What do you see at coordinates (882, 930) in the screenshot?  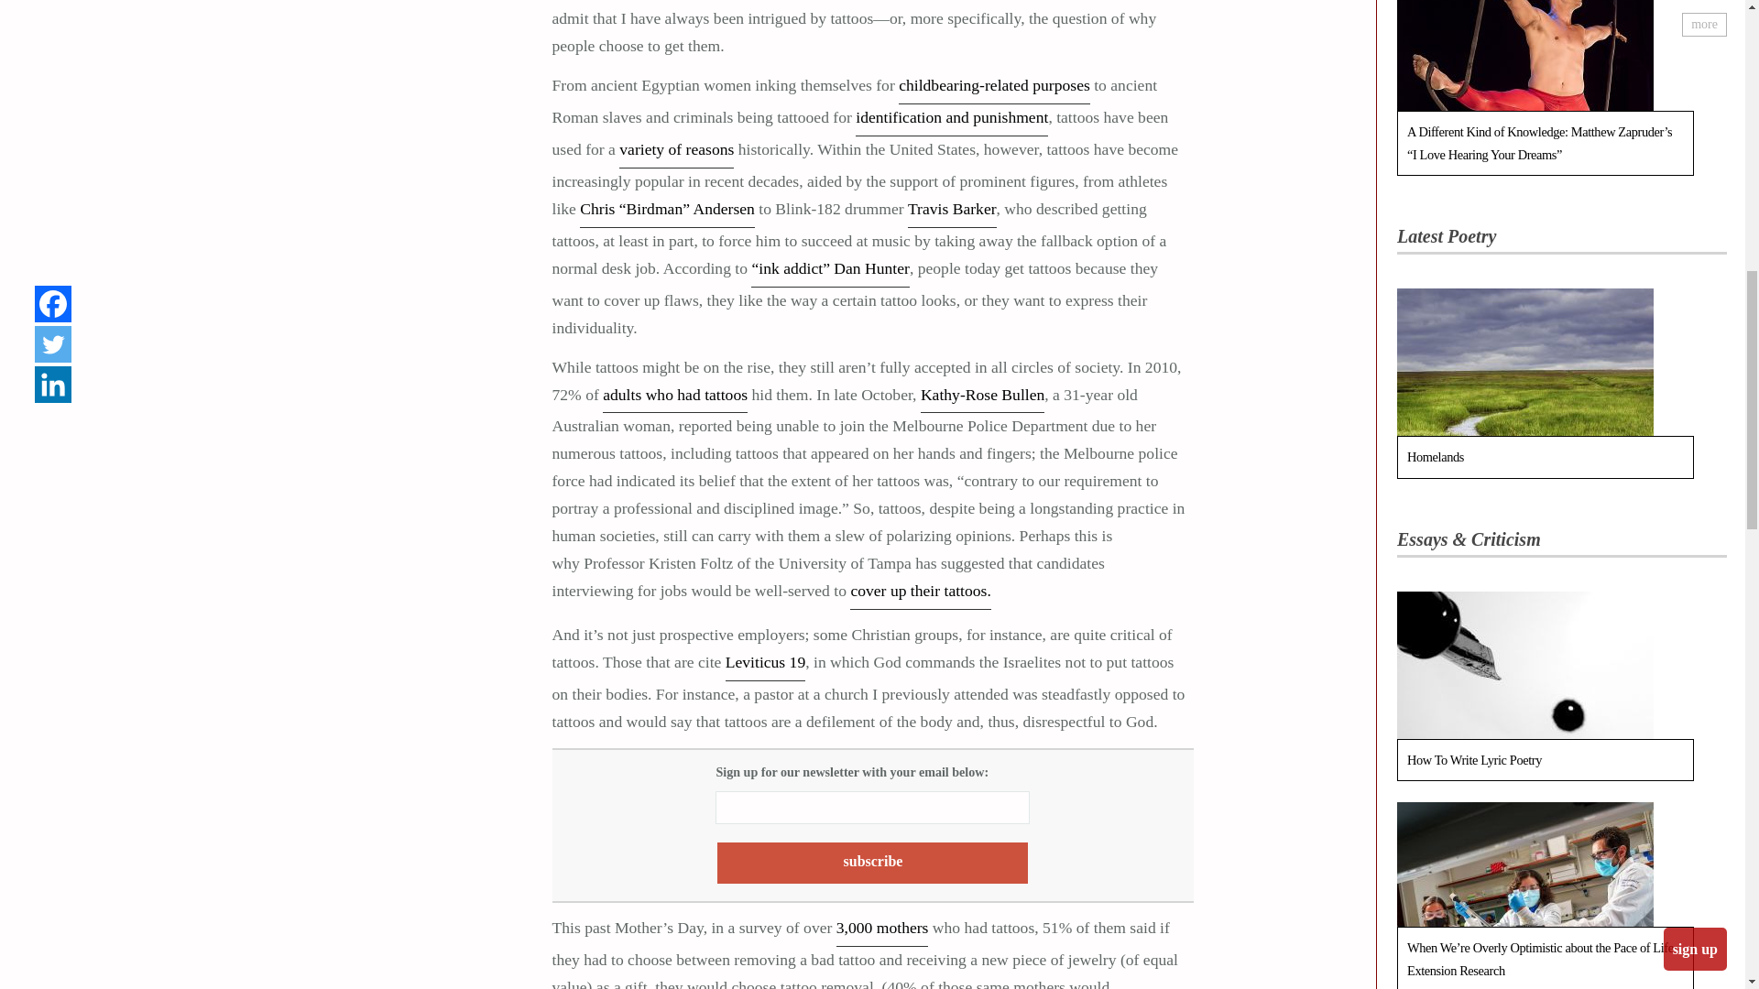 I see `3,000 mothers` at bounding box center [882, 930].